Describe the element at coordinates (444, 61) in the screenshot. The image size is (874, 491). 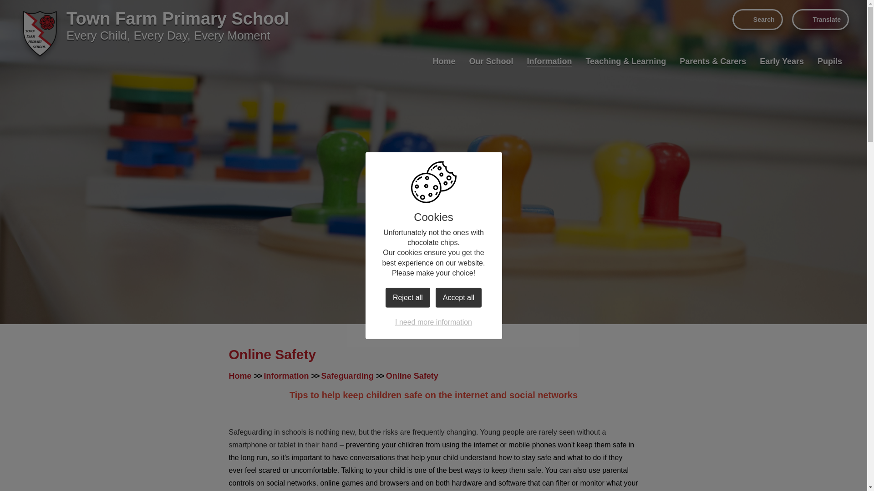
I see `Home` at that location.